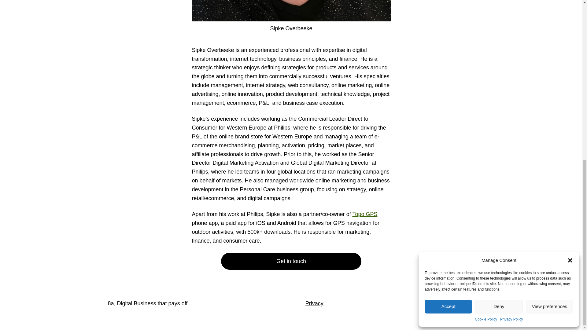 The image size is (587, 330). Describe the element at coordinates (498, 2) in the screenshot. I see `Deny` at that location.